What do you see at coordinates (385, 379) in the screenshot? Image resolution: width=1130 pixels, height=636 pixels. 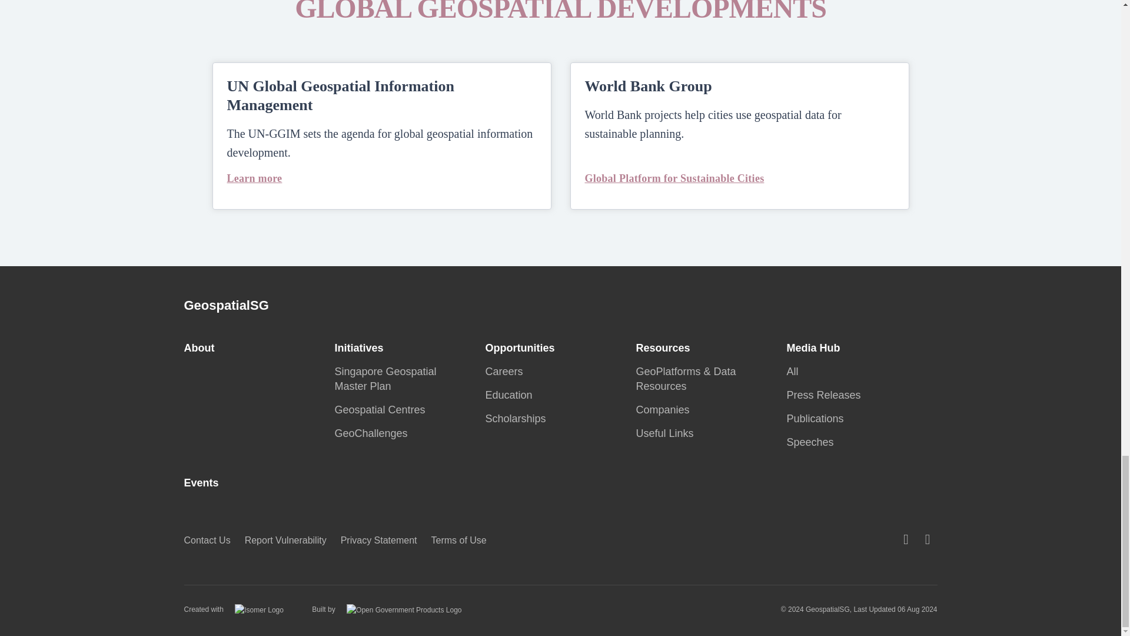 I see `Singapore Geospatial Master Plan` at bounding box center [385, 379].